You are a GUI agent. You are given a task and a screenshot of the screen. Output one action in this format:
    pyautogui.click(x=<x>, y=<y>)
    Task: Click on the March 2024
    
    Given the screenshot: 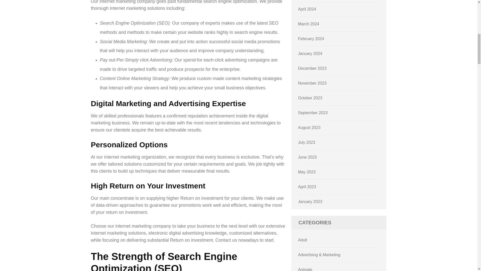 What is the action you would take?
    pyautogui.click(x=309, y=24)
    